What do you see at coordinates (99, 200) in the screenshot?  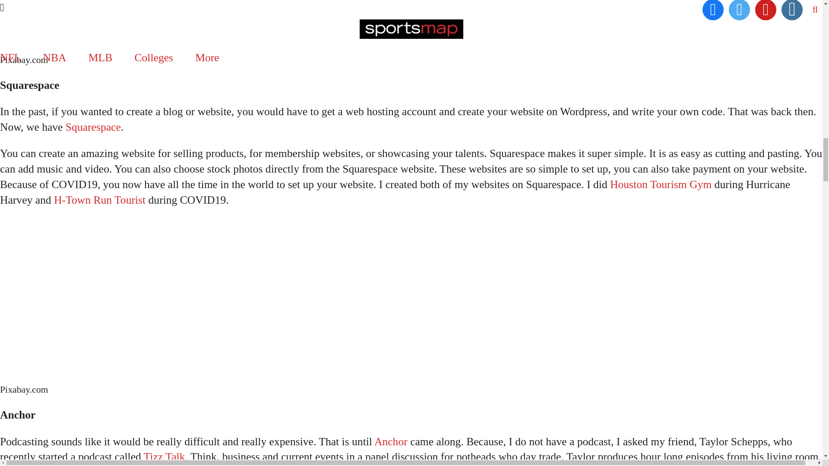 I see `H-Town Run Tourist` at bounding box center [99, 200].